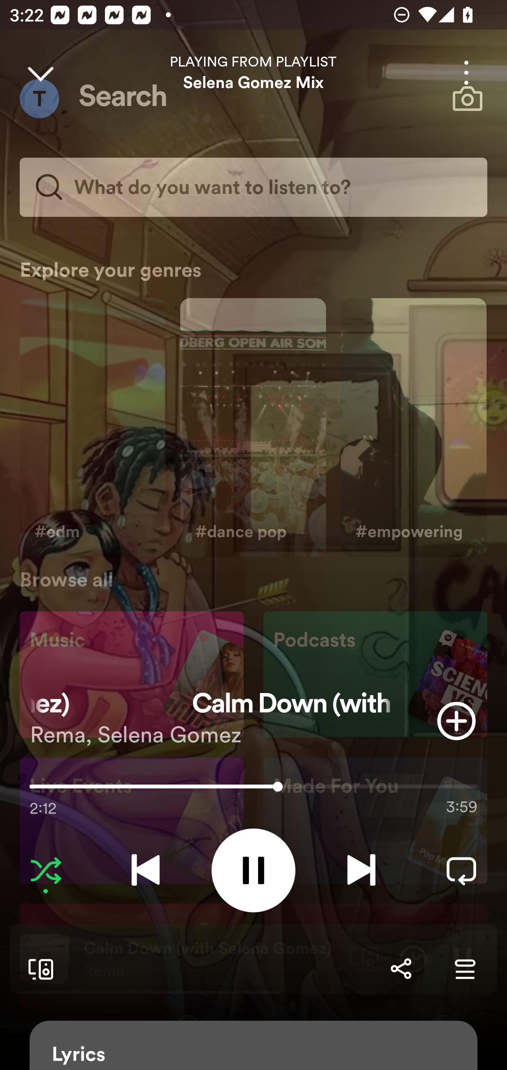 This screenshot has width=507, height=1070. Describe the element at coordinates (254, 1045) in the screenshot. I see `Lyrics` at that location.